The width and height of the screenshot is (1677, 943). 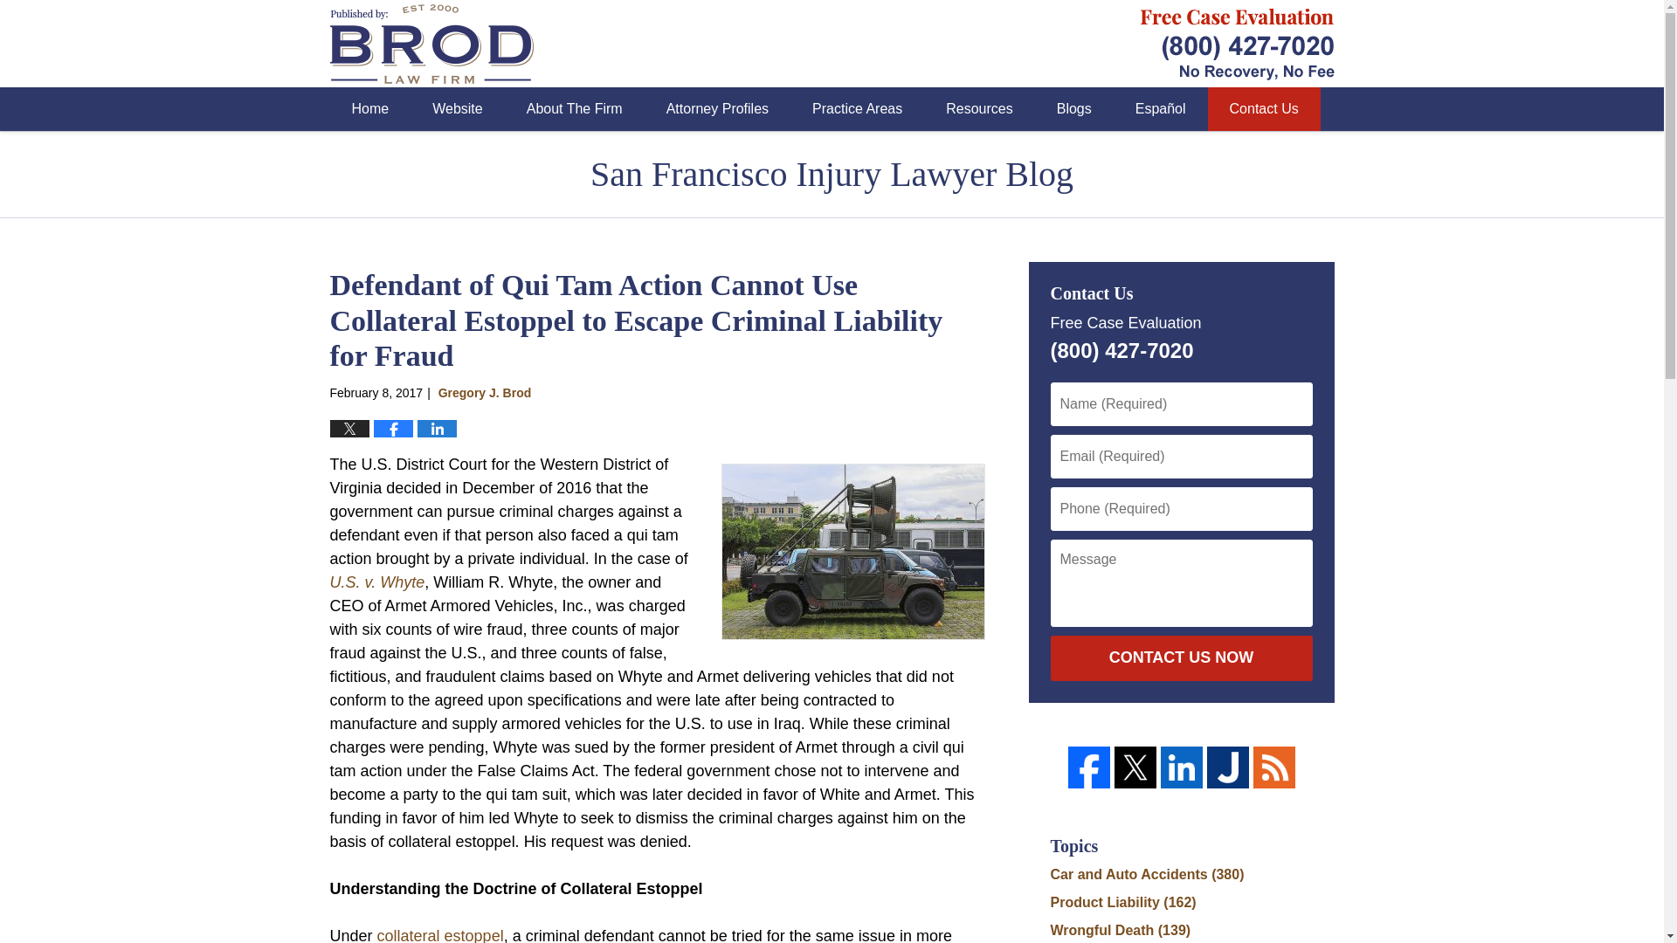 I want to click on Facebook, so click(x=1087, y=767).